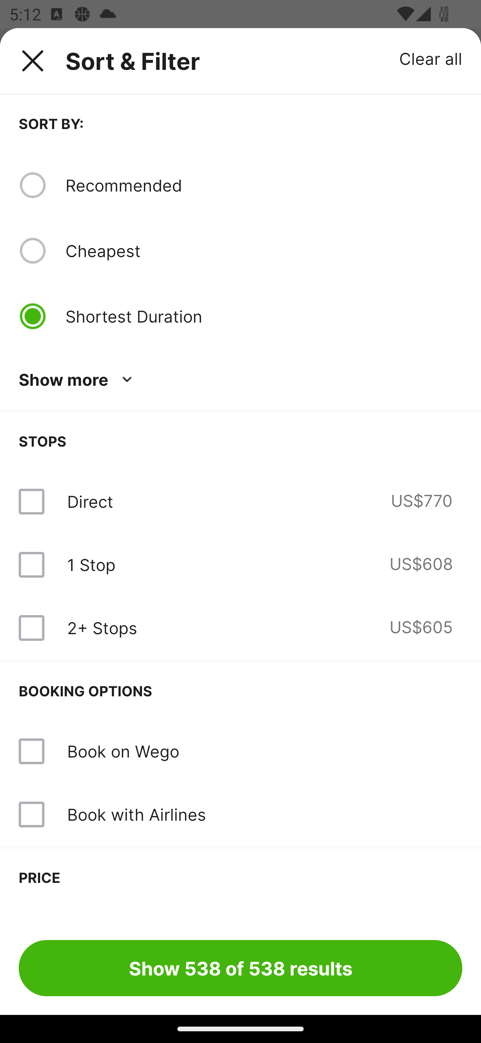  What do you see at coordinates (123, 751) in the screenshot?
I see `Book on Wego` at bounding box center [123, 751].